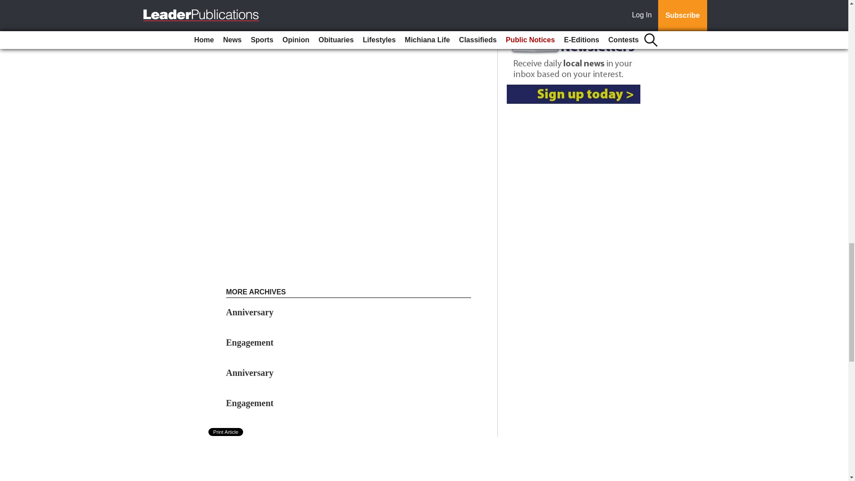 This screenshot has width=855, height=481. What do you see at coordinates (226, 432) in the screenshot?
I see `Print Article` at bounding box center [226, 432].